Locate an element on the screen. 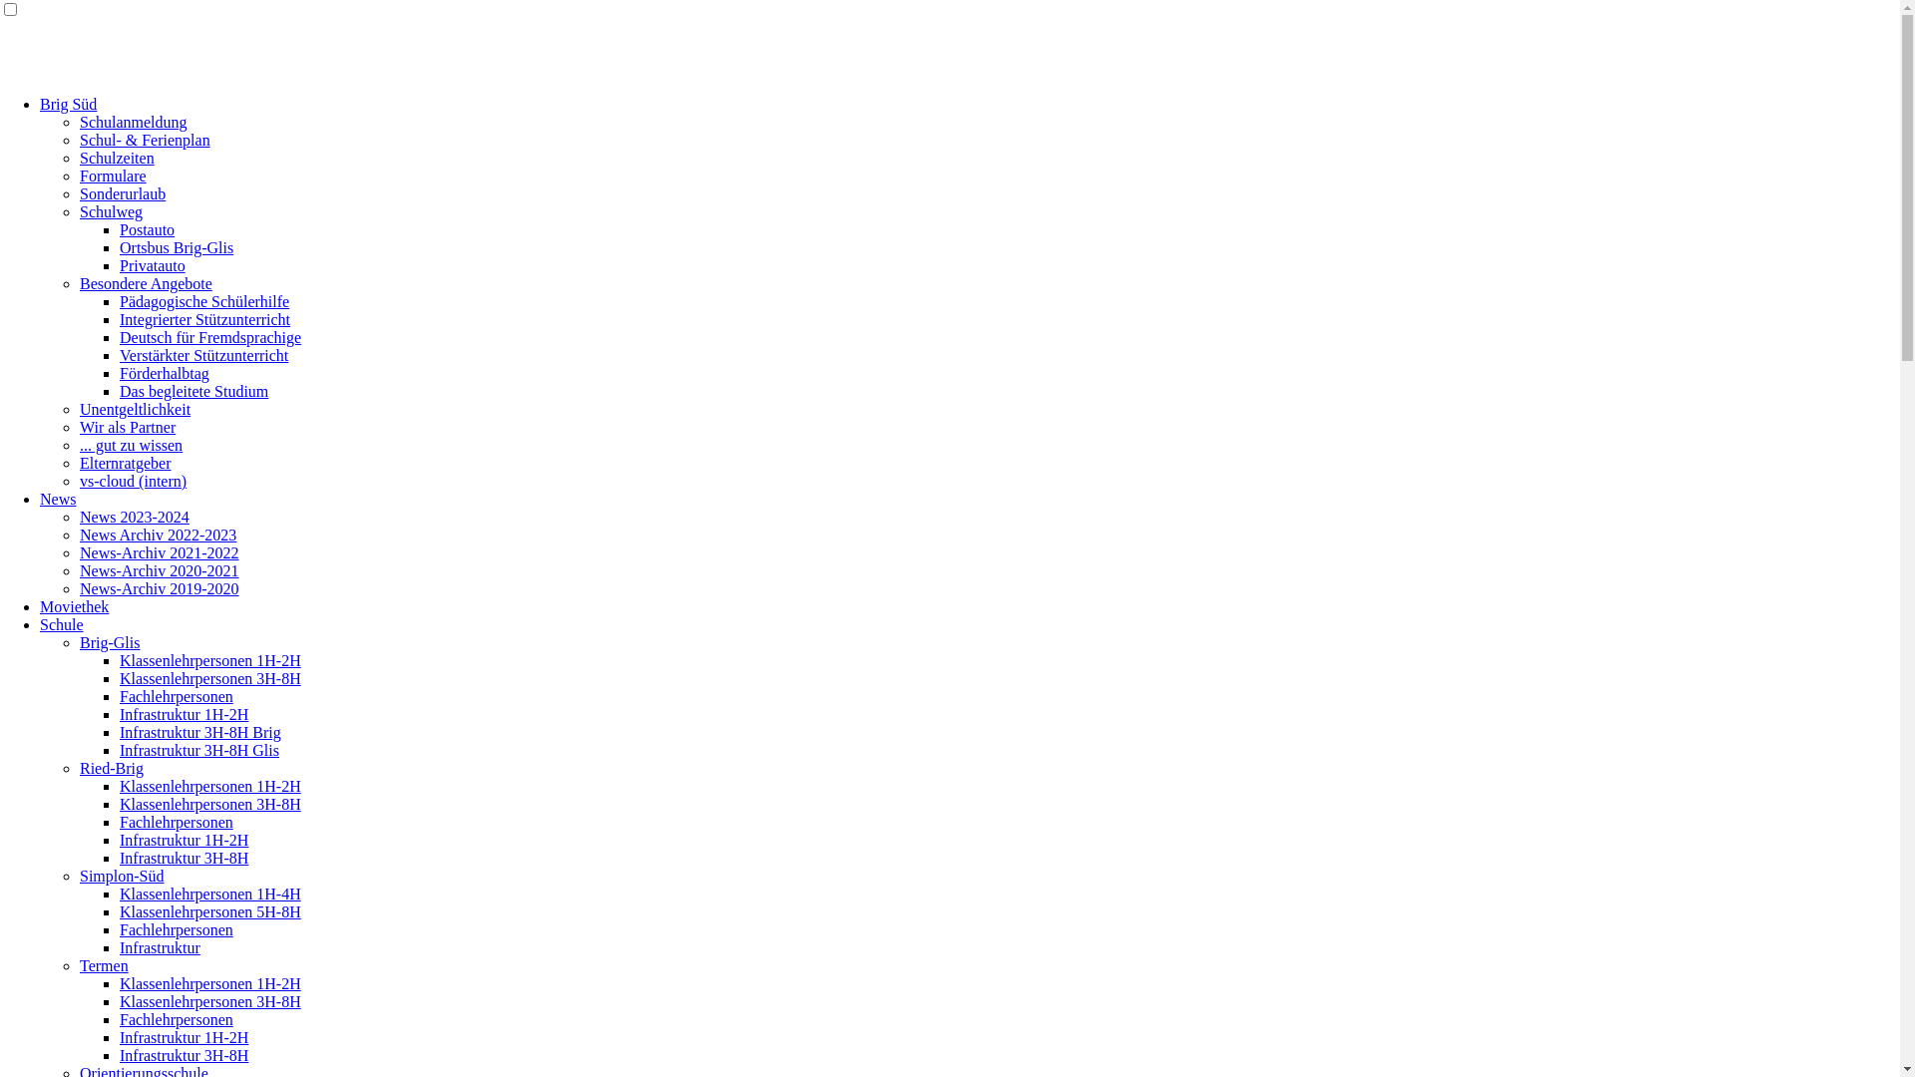 The image size is (1915, 1077). Elternratgeber is located at coordinates (126, 463).